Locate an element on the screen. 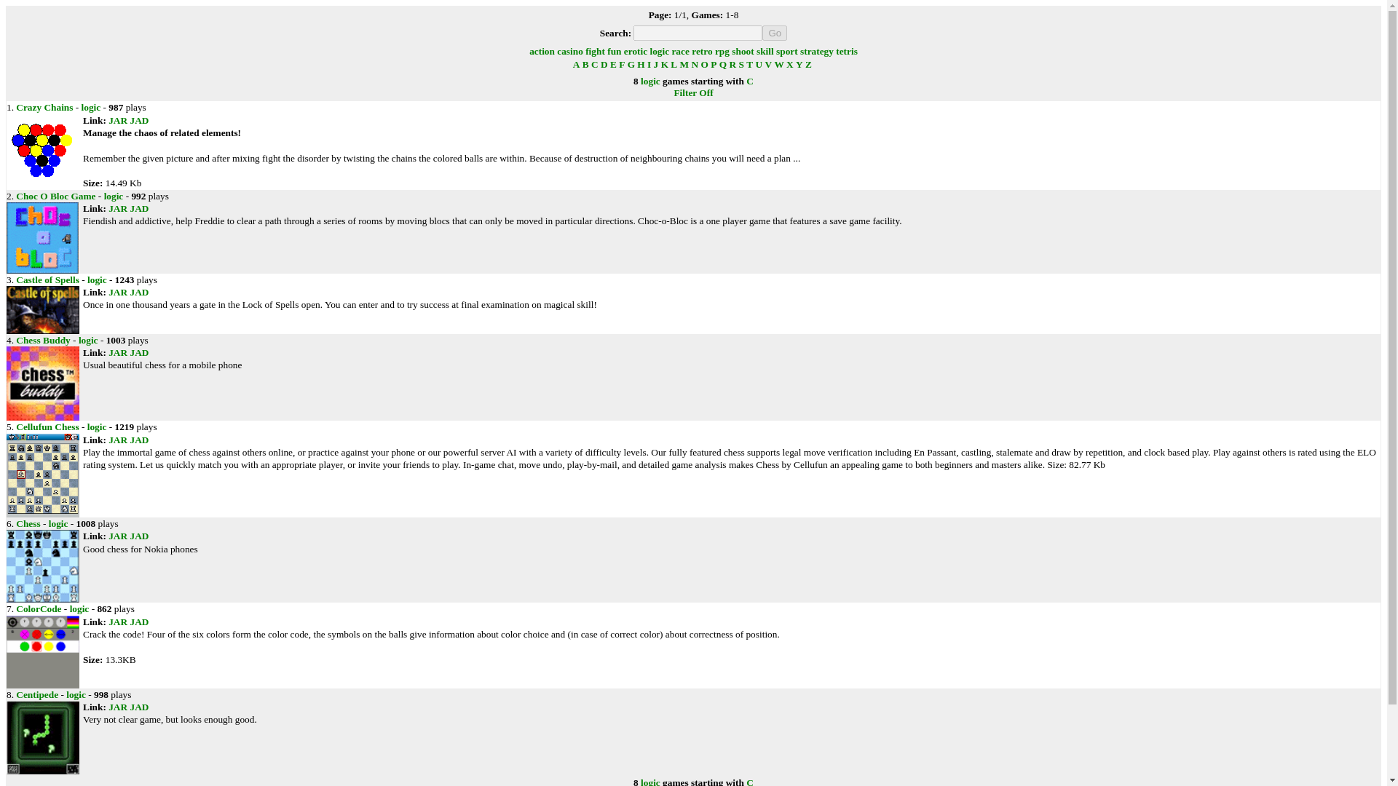 The image size is (1398, 786). Display only 'fight' games... is located at coordinates (596, 51).